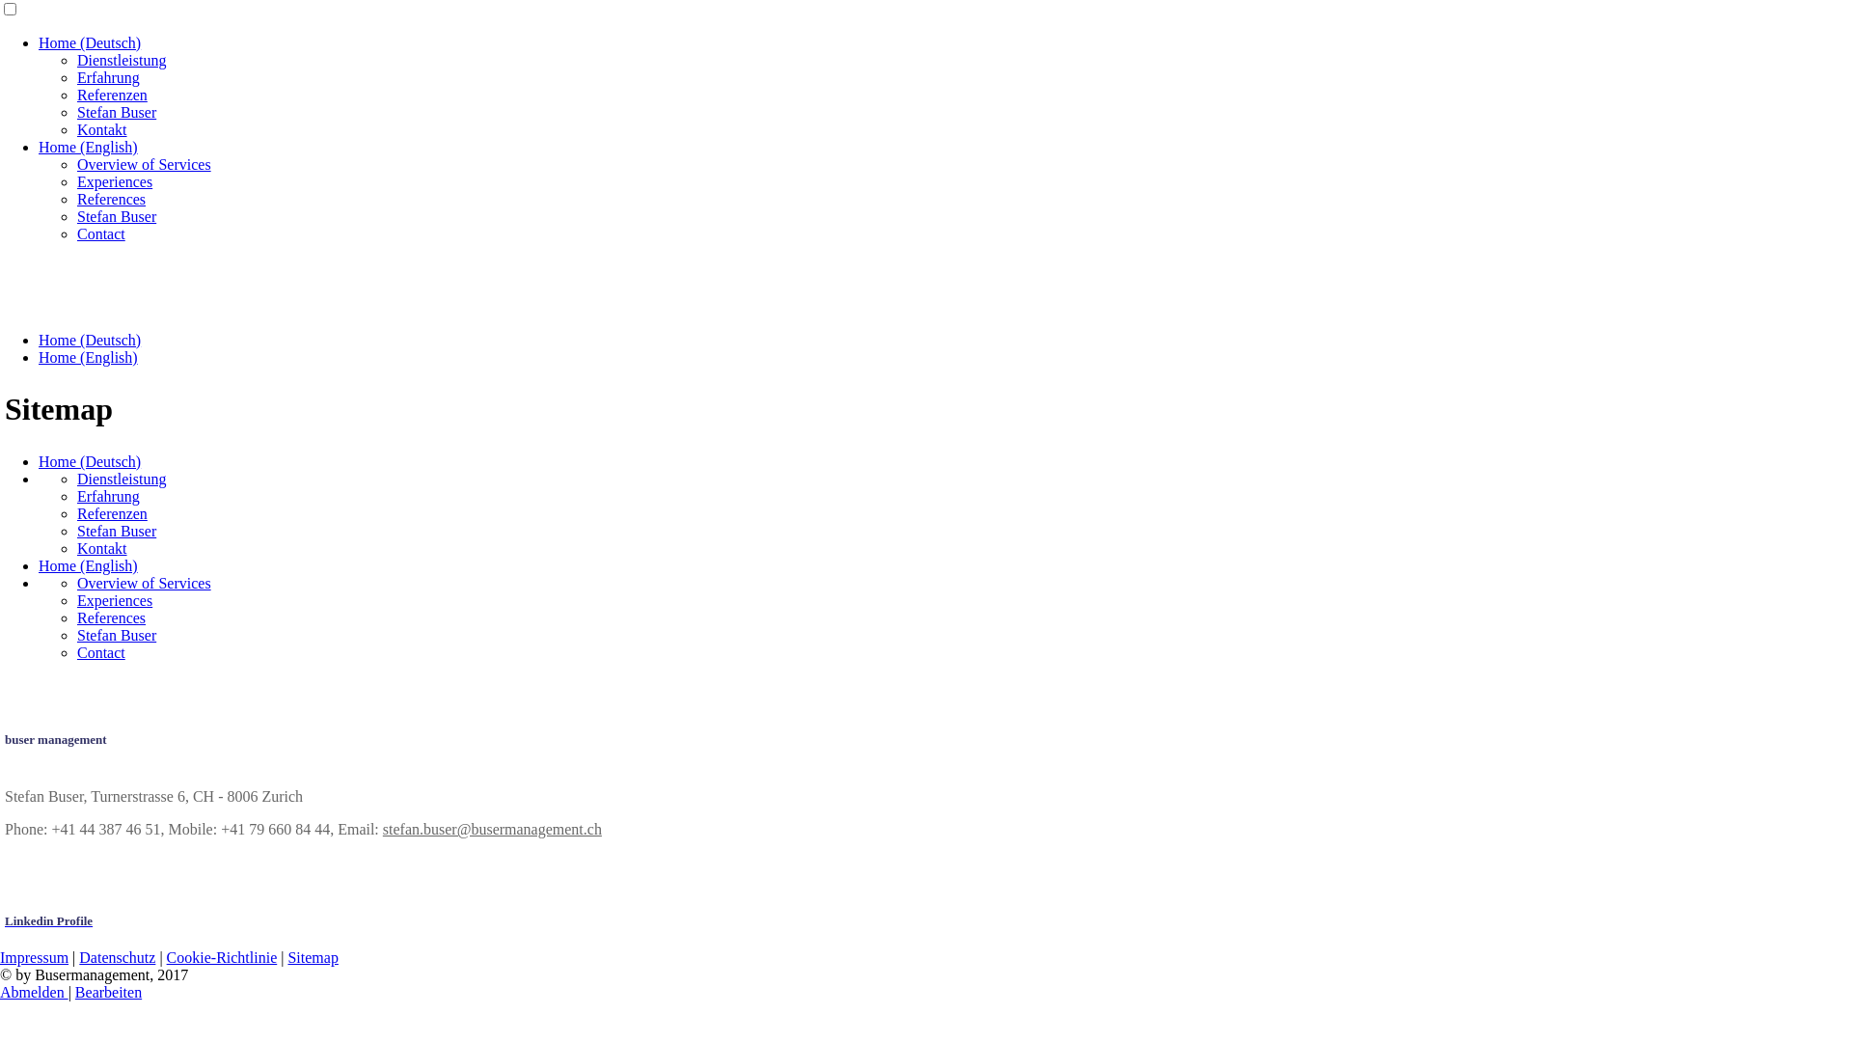  What do you see at coordinates (117, 635) in the screenshot?
I see `Stefan Buser` at bounding box center [117, 635].